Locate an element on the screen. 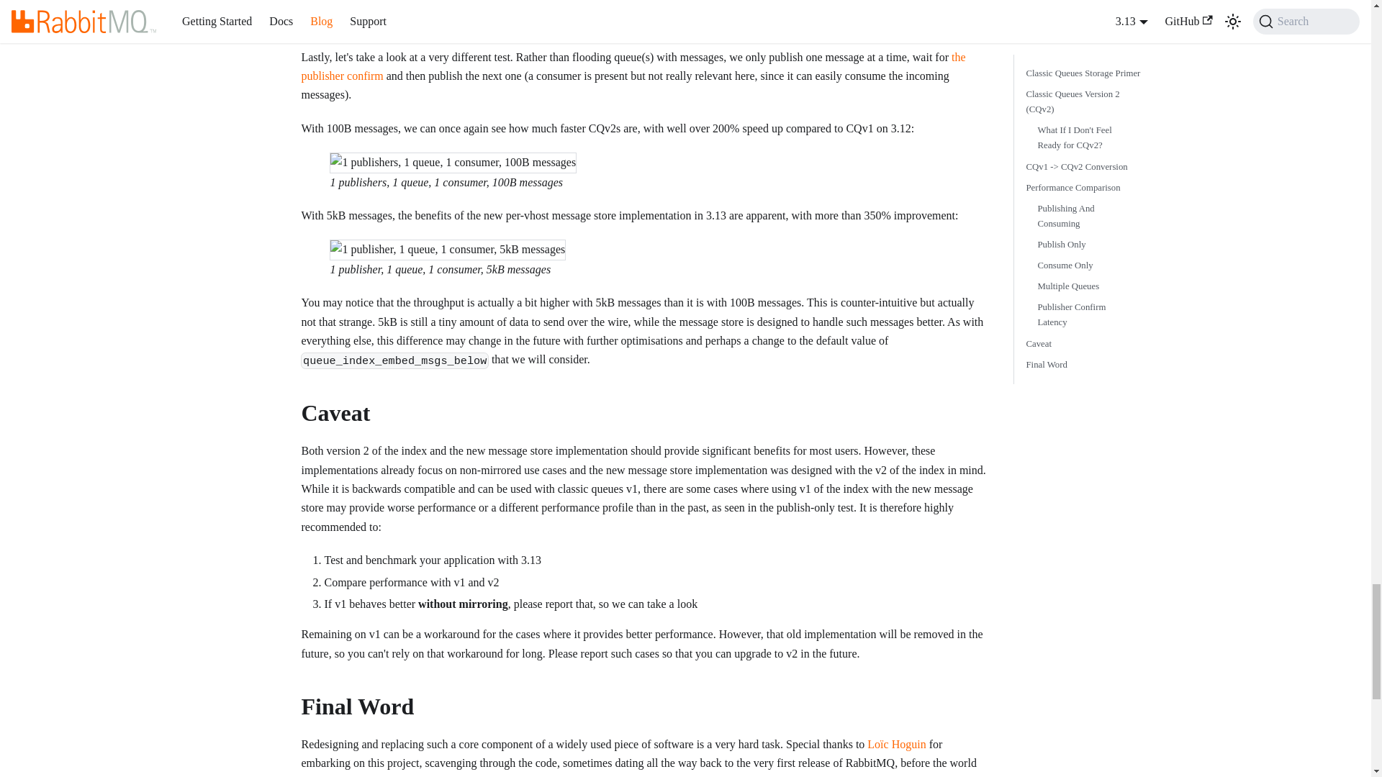 The height and width of the screenshot is (777, 1382). the publisher confirm is located at coordinates (633, 66).